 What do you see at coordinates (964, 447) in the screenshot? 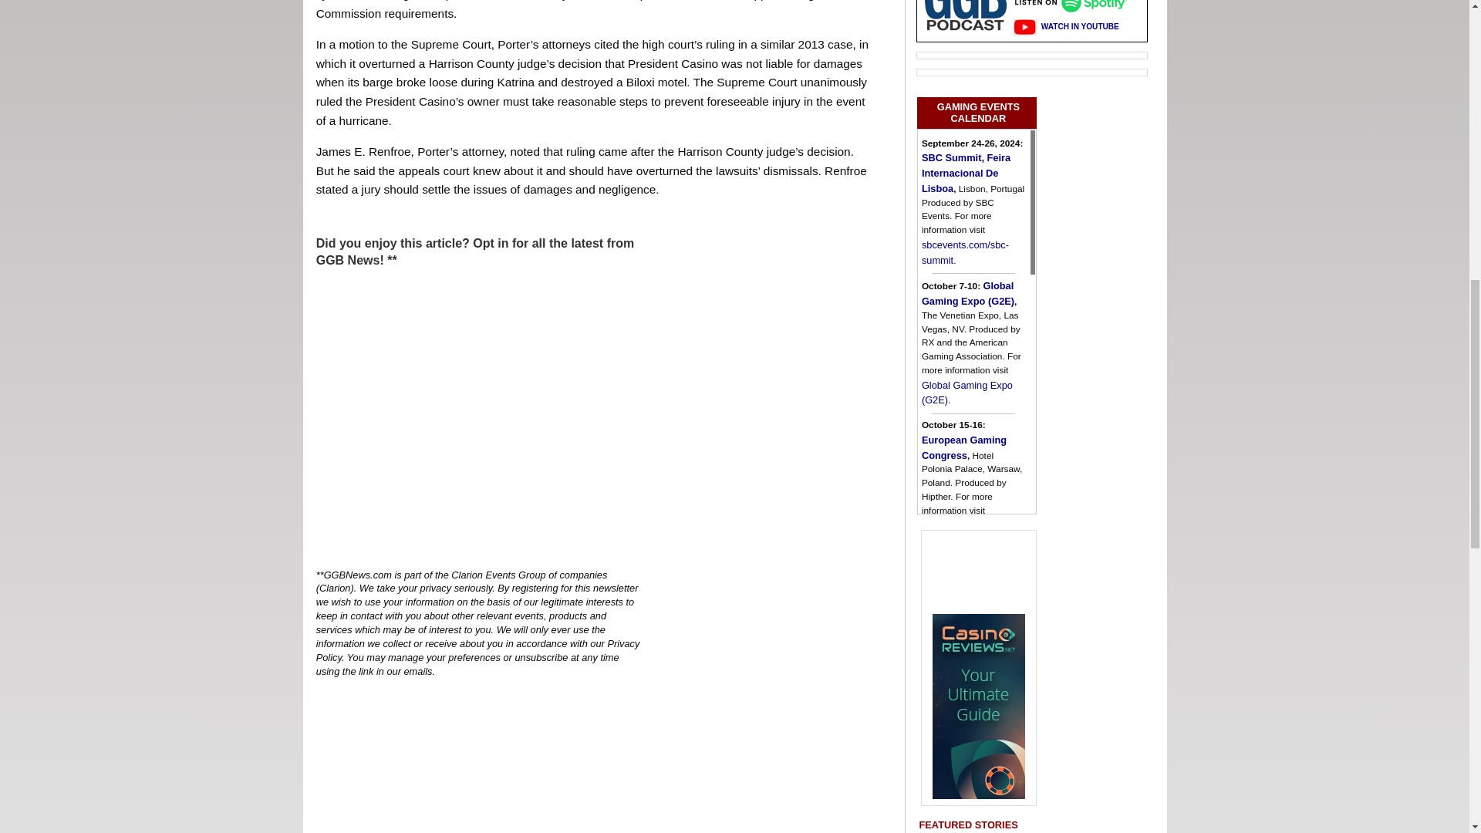
I see `European Gaming Congress` at bounding box center [964, 447].